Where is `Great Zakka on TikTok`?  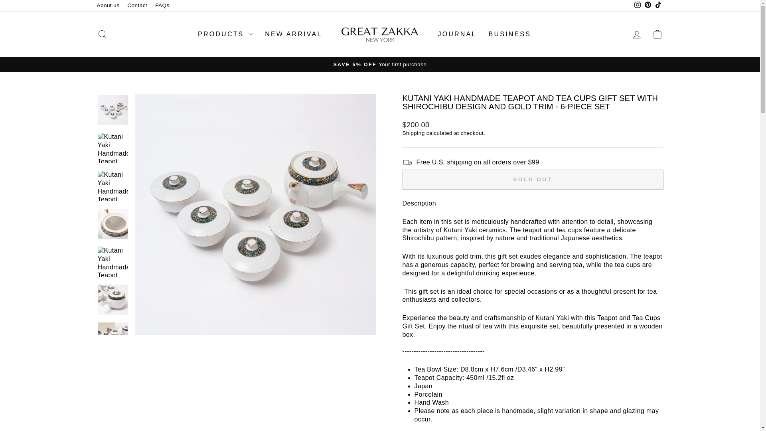 Great Zakka on TikTok is located at coordinates (657, 6).